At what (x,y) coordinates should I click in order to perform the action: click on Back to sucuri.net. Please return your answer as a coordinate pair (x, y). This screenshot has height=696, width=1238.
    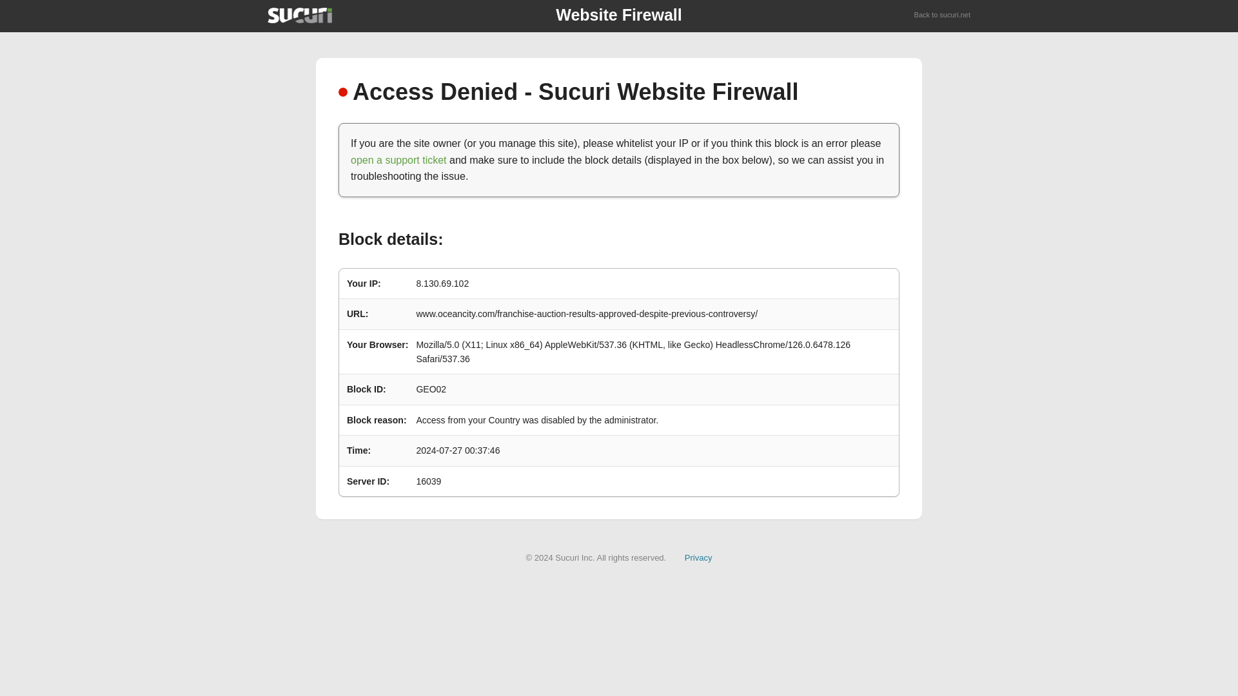
    Looking at the image, I should click on (943, 15).